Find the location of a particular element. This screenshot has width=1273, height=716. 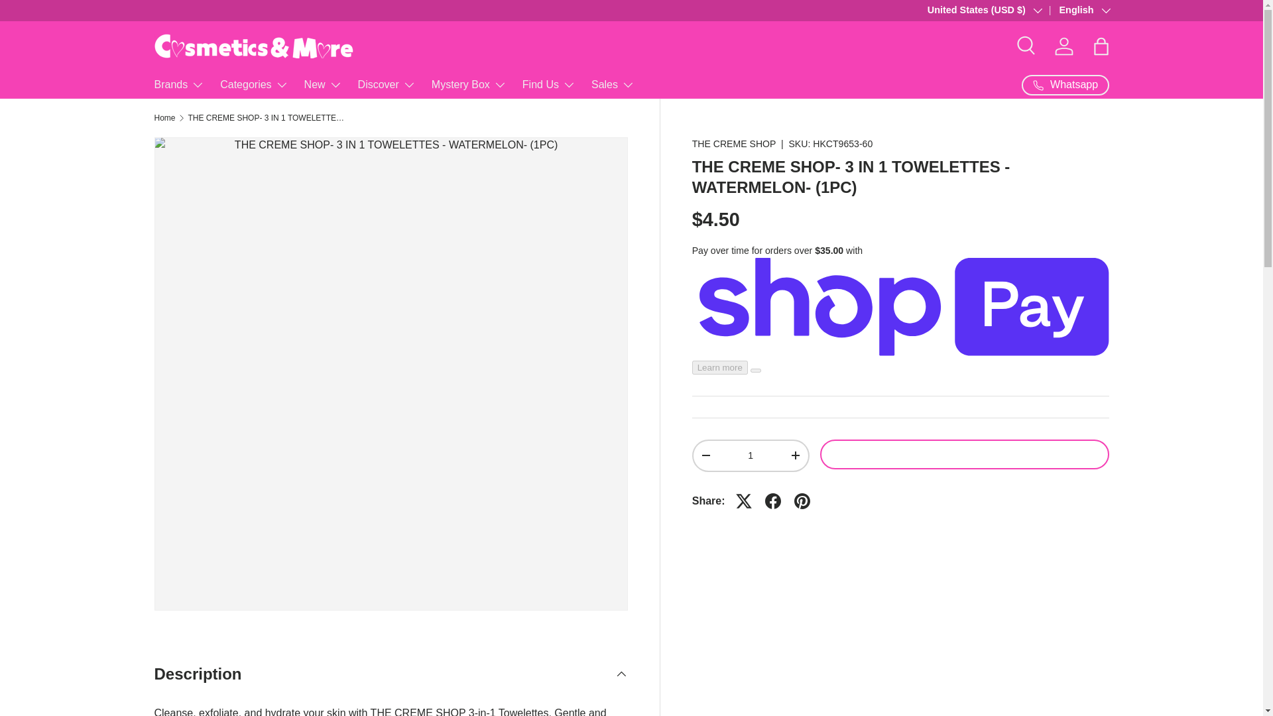

Brands is located at coordinates (179, 85).